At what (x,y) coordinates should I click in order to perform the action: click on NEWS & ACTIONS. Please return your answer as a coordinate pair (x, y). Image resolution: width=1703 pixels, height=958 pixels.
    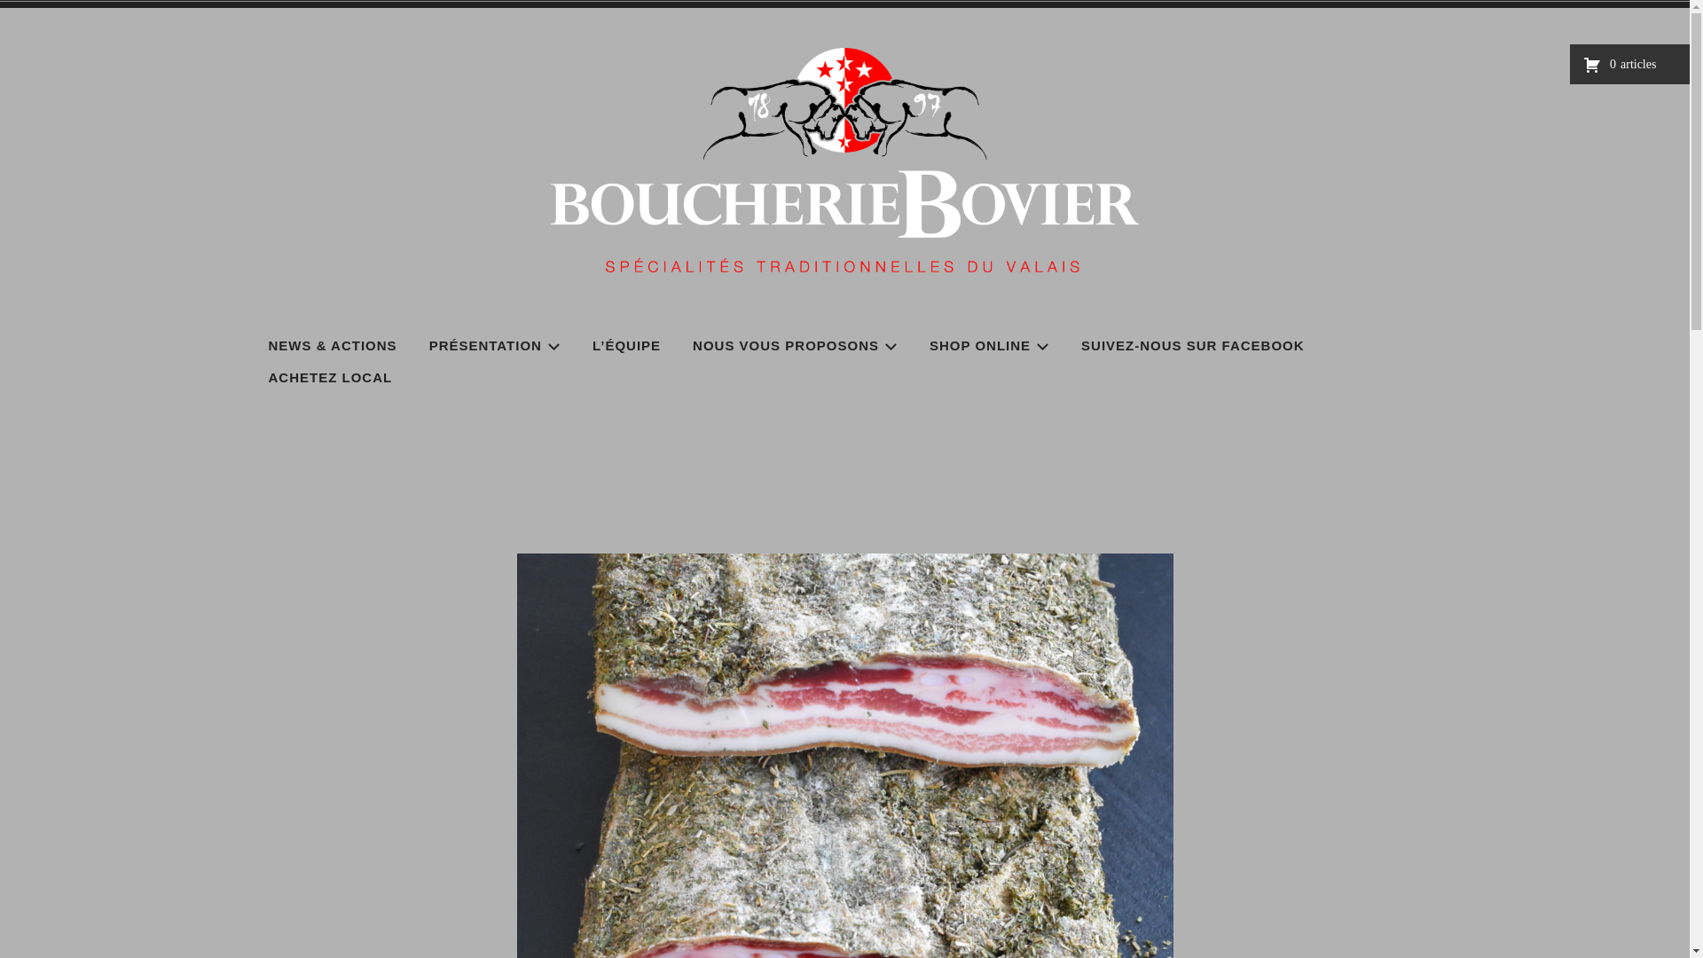
    Looking at the image, I should click on (334, 346).